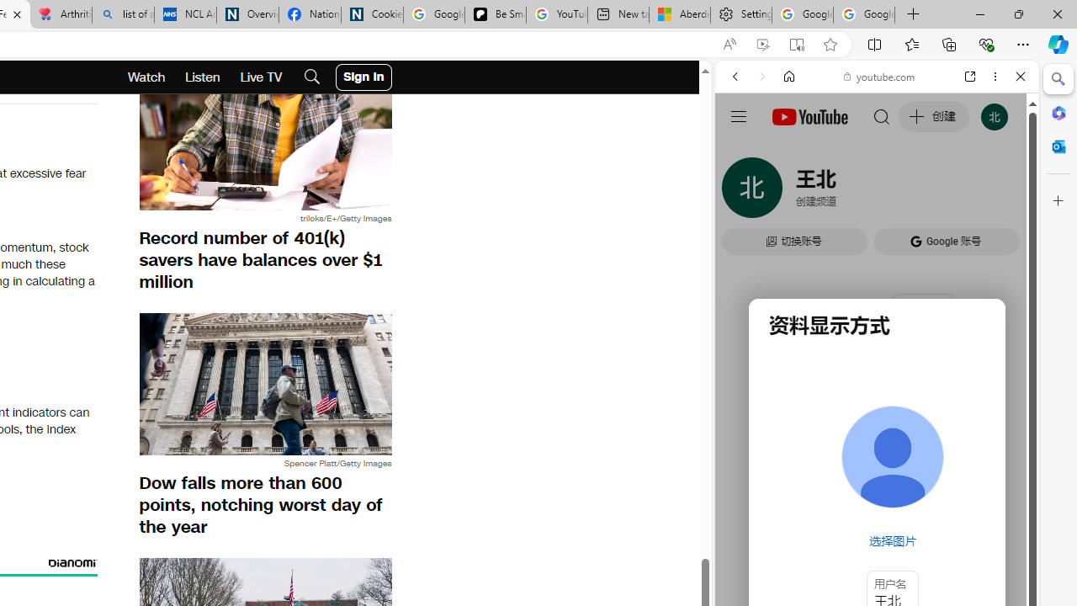 This screenshot has width=1077, height=606. I want to click on Record number of 401(k) savers have balances over $1 million, so click(265, 261).